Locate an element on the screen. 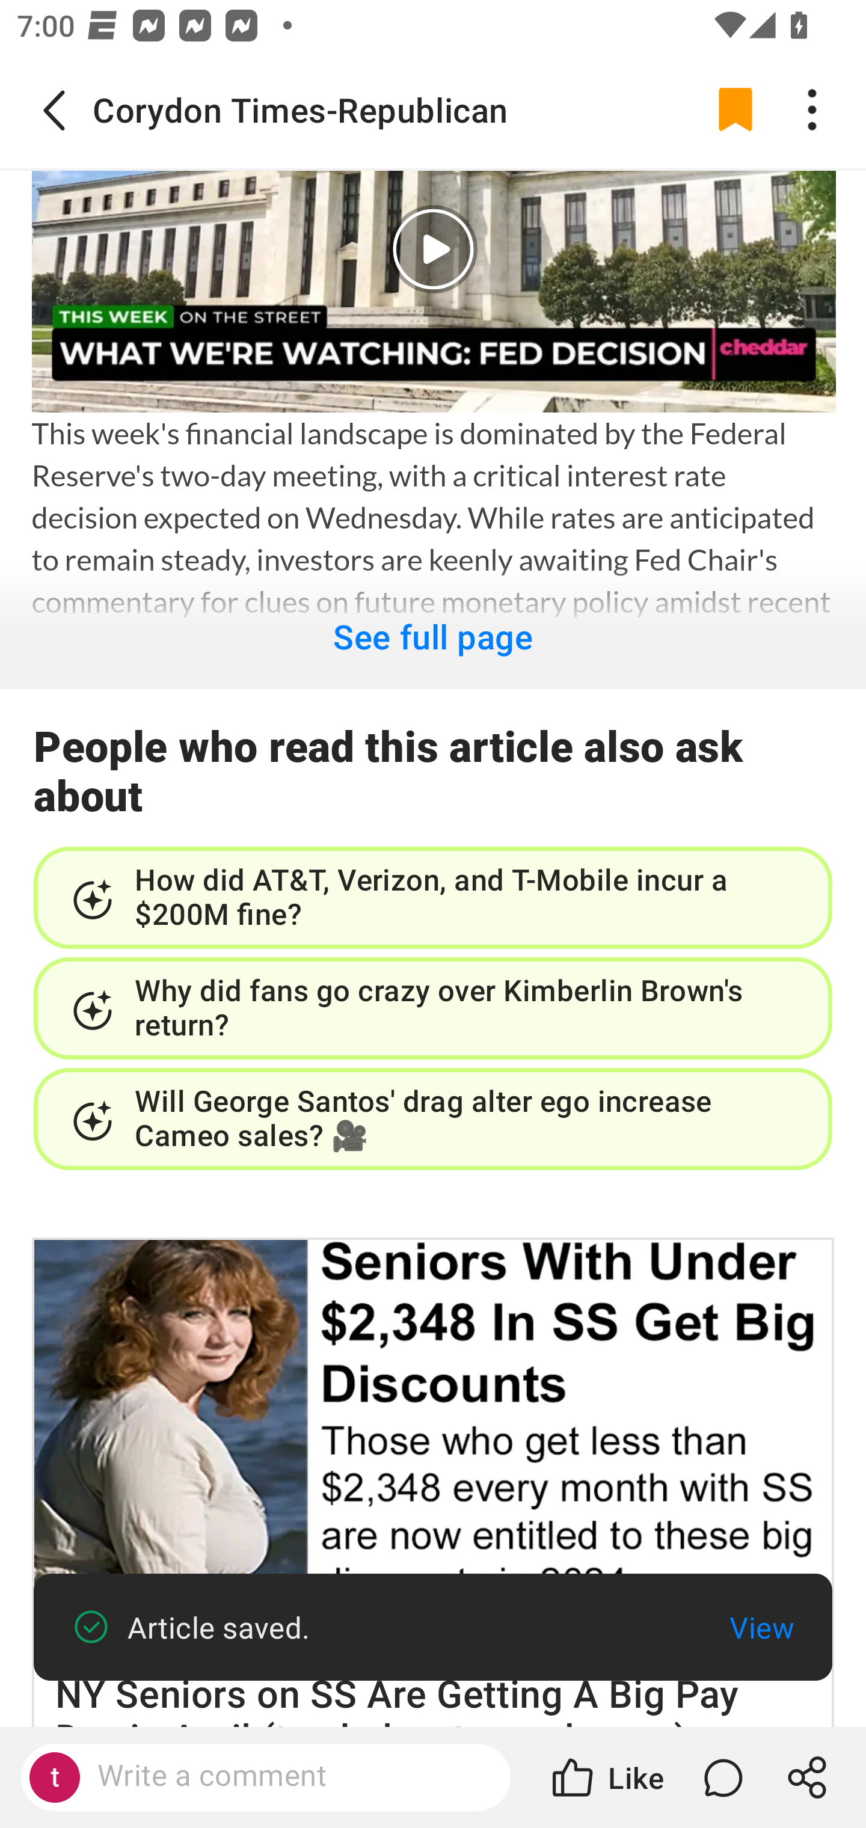 The width and height of the screenshot is (866, 1828). Play Video is located at coordinates (433, 249).